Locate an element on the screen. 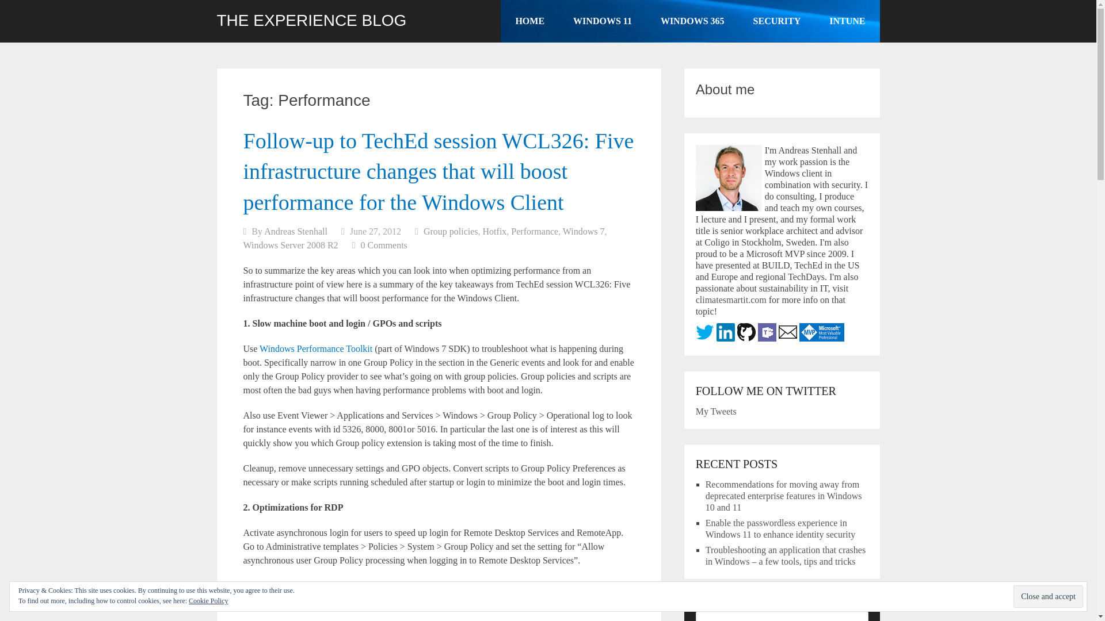  WINDOWS 11 is located at coordinates (603, 21).